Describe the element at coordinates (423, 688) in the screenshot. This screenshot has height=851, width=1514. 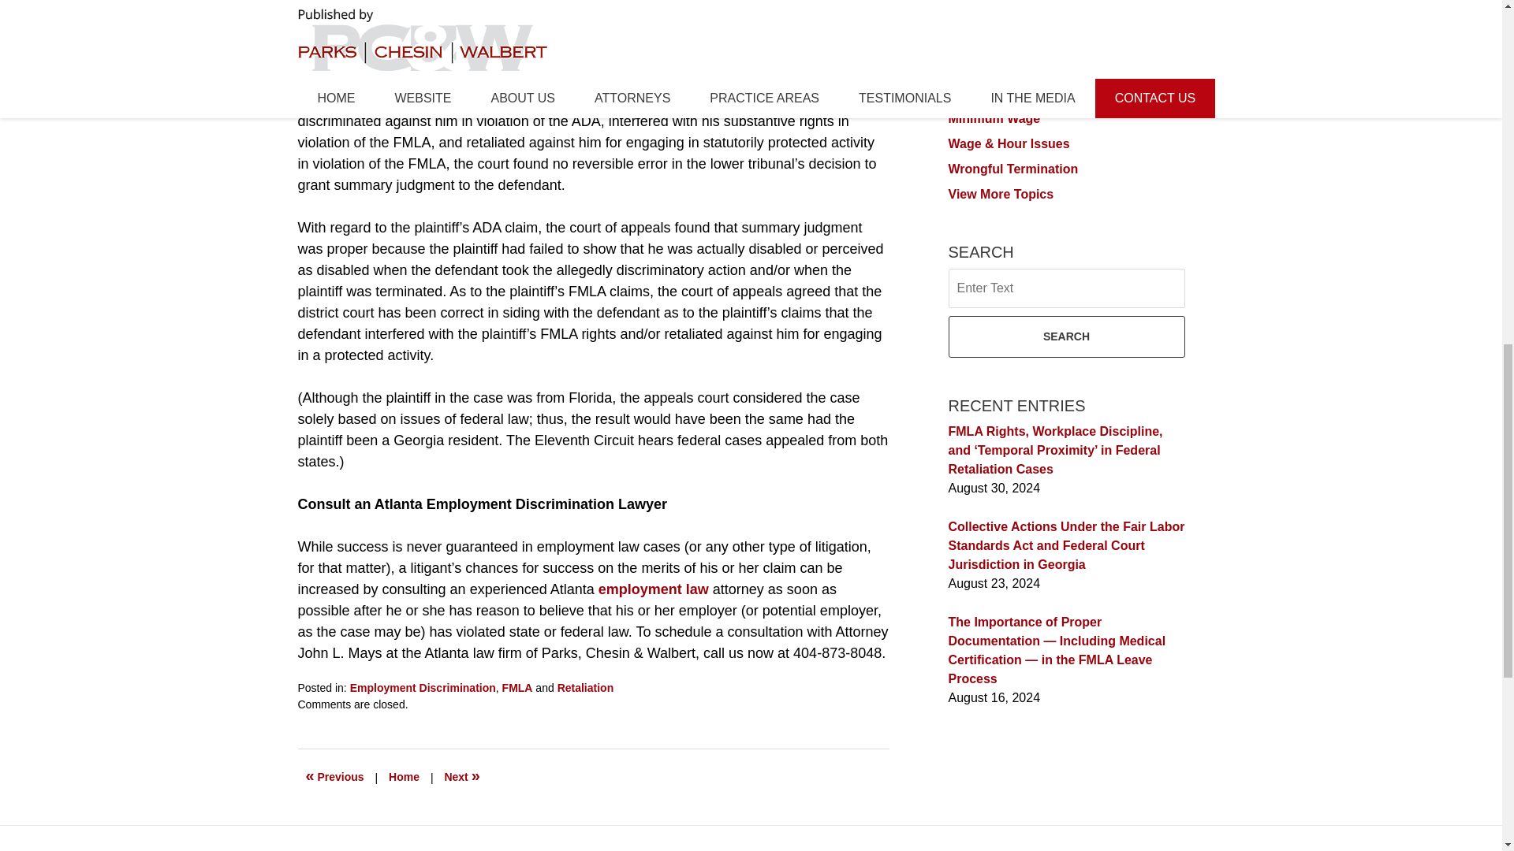
I see `Employment Discrimination` at that location.